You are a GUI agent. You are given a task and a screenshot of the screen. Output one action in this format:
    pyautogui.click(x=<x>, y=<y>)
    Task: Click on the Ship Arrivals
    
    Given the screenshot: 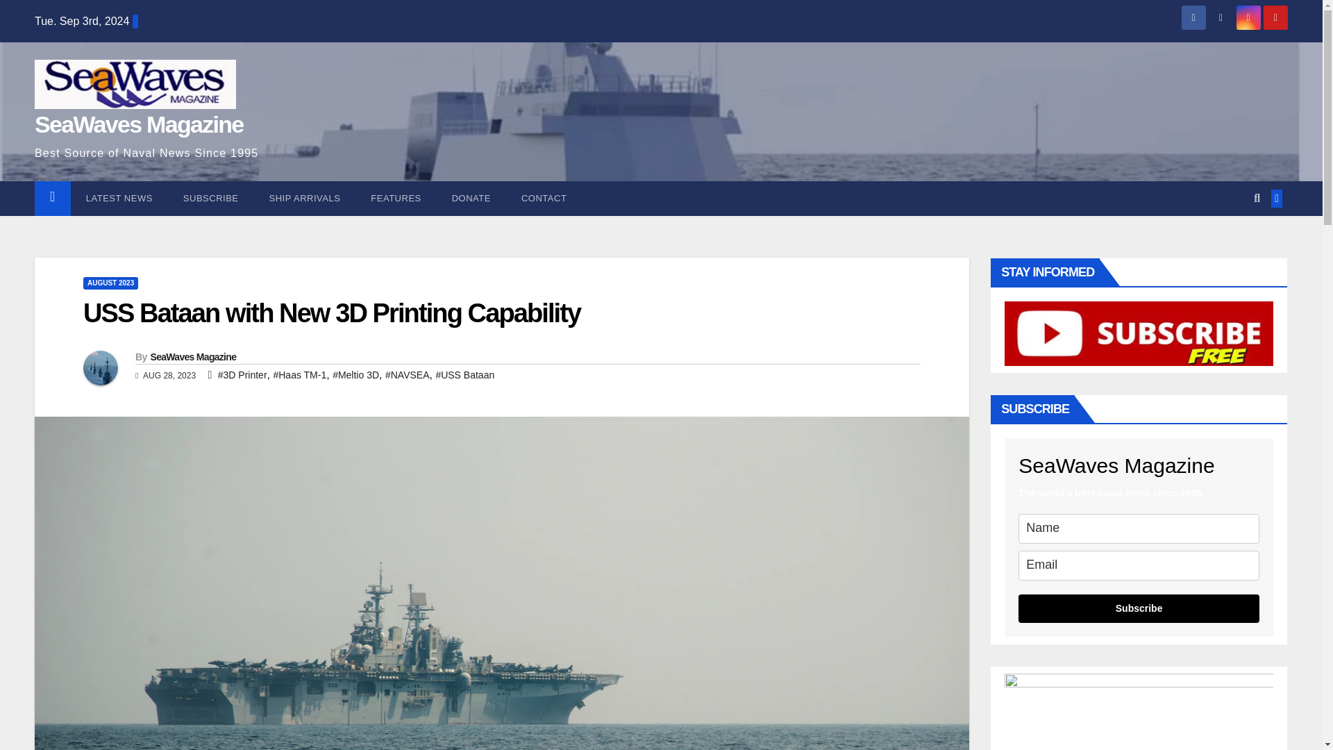 What is the action you would take?
    pyautogui.click(x=305, y=199)
    